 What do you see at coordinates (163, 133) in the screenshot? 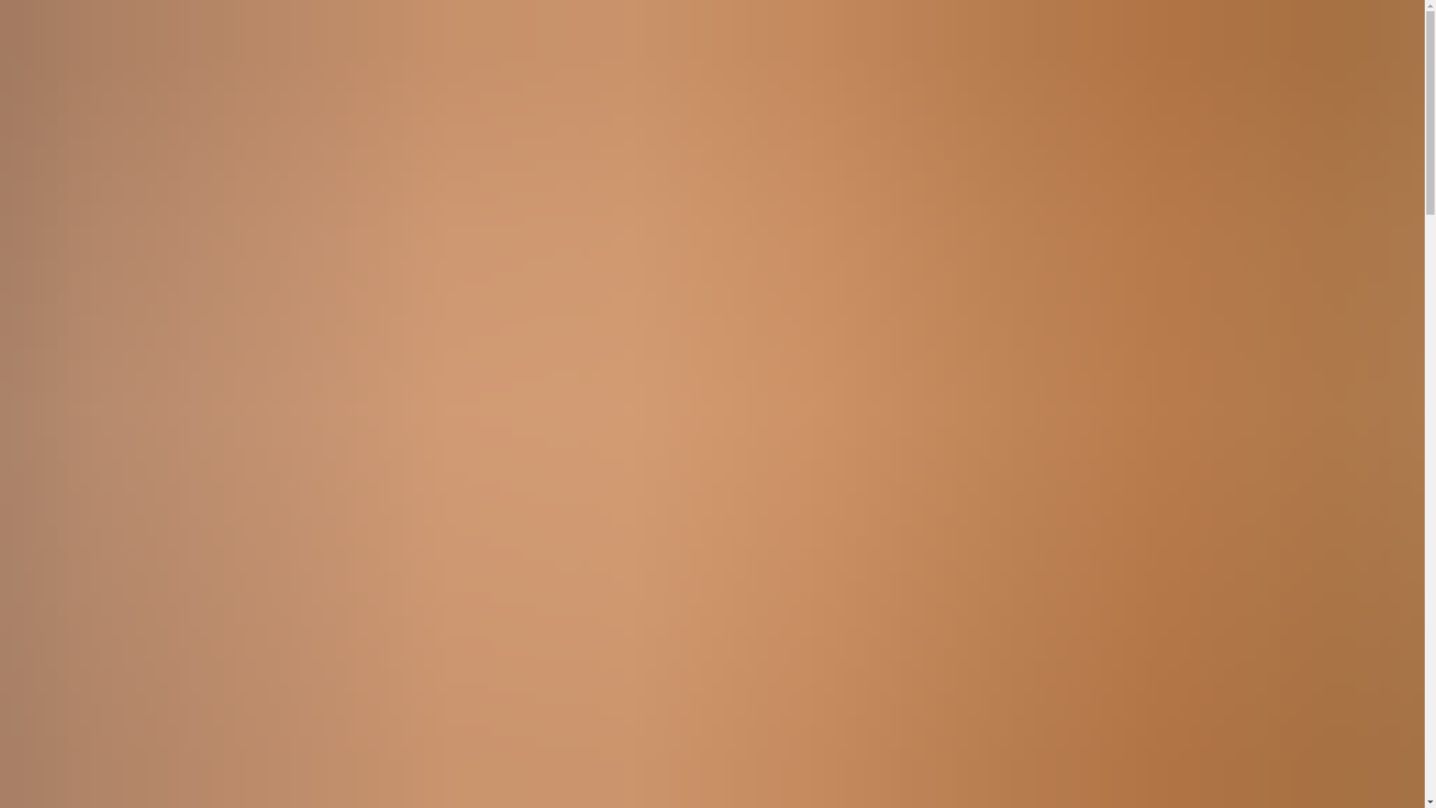
I see `Corridoio Vasariano` at bounding box center [163, 133].